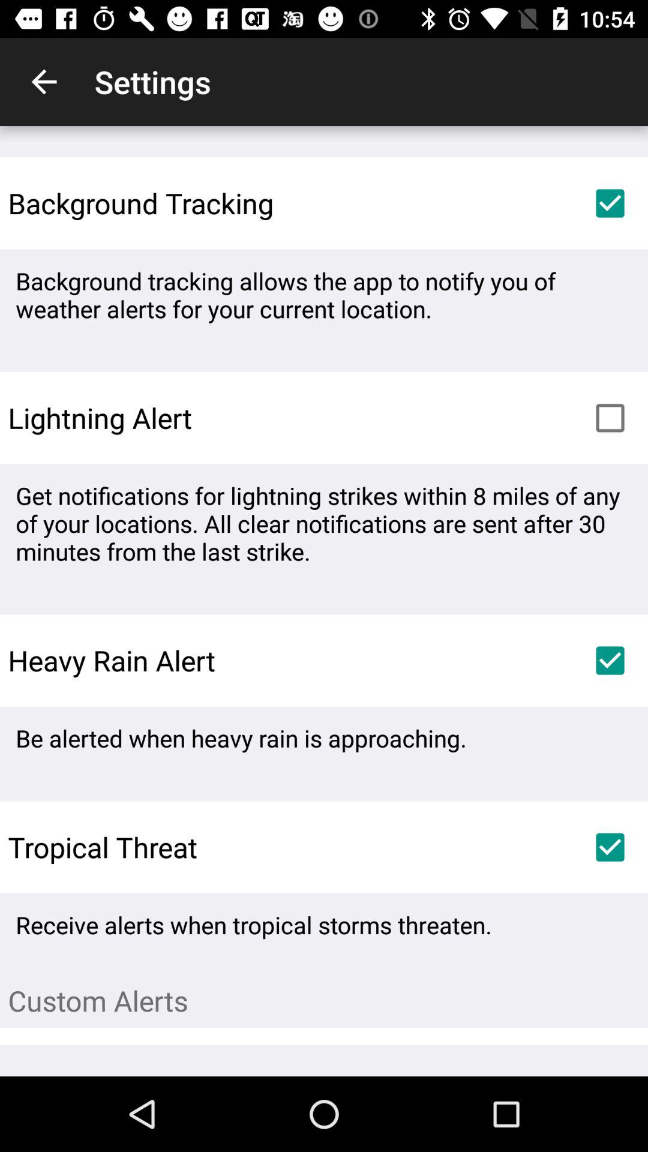 The height and width of the screenshot is (1152, 648). Describe the element at coordinates (610, 847) in the screenshot. I see `tap icon above custom alerts icon` at that location.